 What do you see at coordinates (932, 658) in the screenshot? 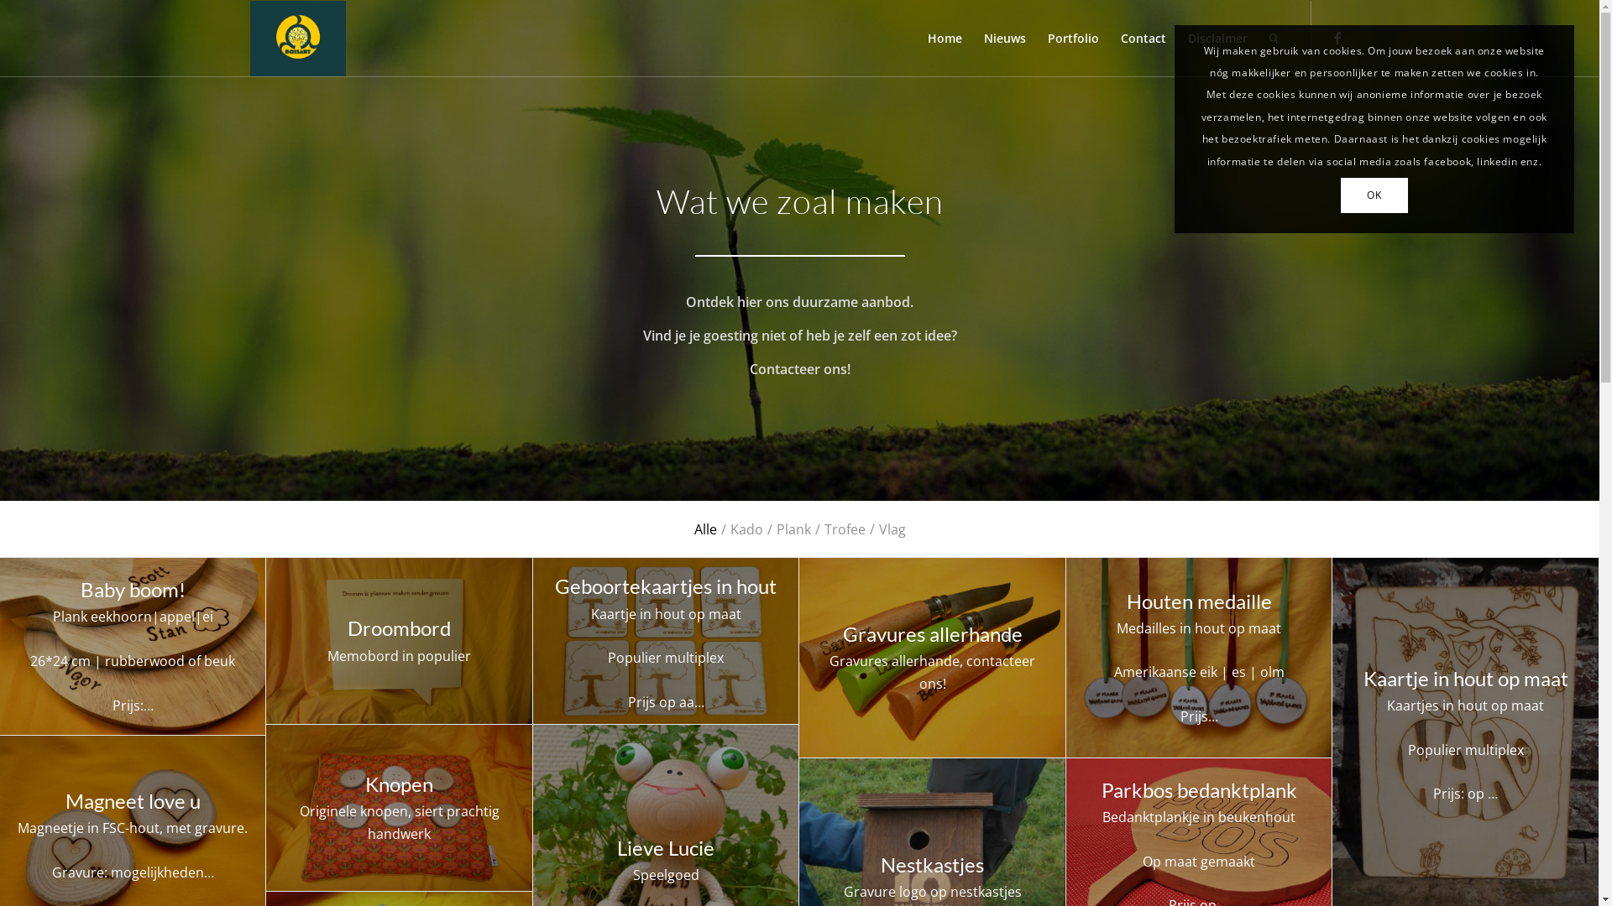
I see `P1030299` at bounding box center [932, 658].